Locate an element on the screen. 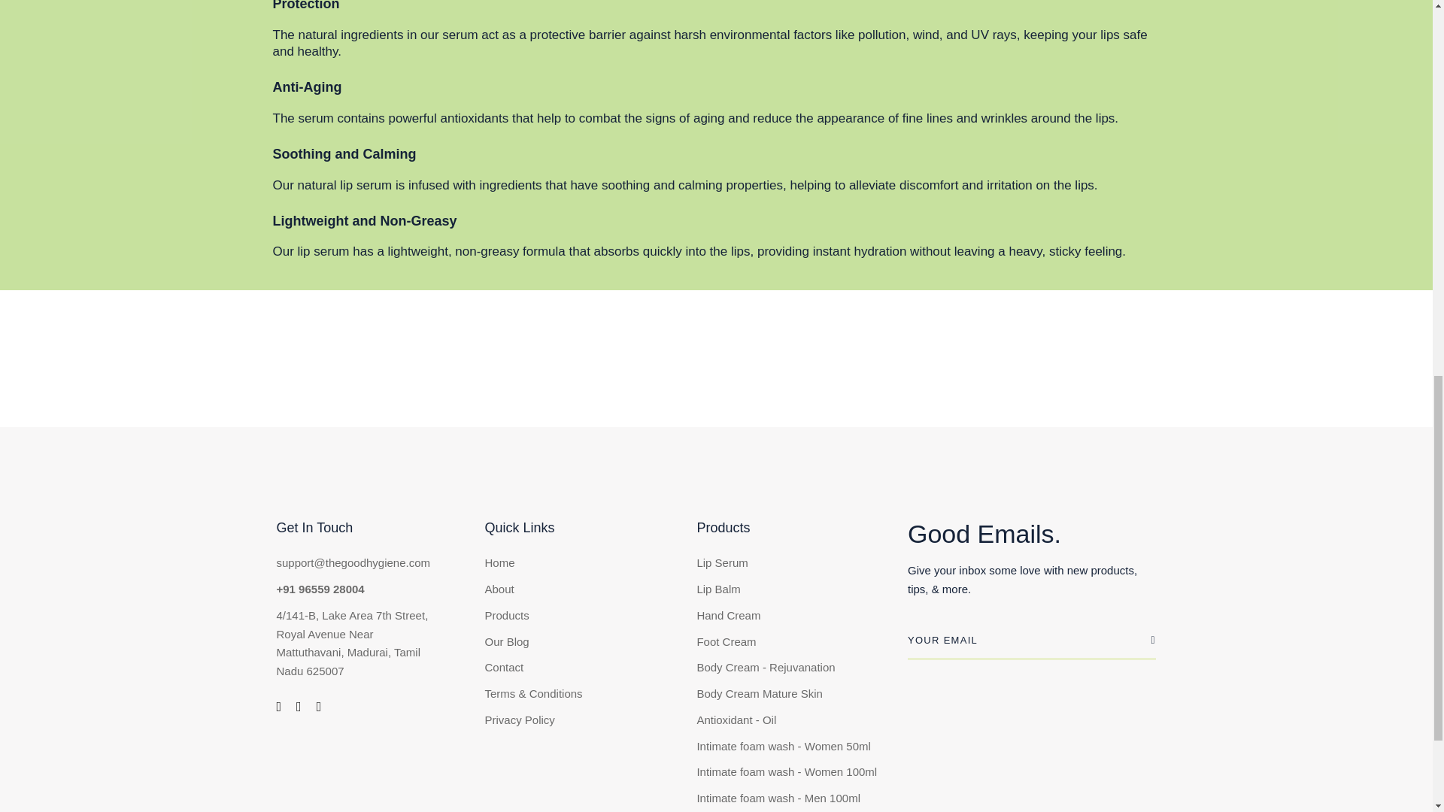 The image size is (1444, 812). Products is located at coordinates (507, 615).